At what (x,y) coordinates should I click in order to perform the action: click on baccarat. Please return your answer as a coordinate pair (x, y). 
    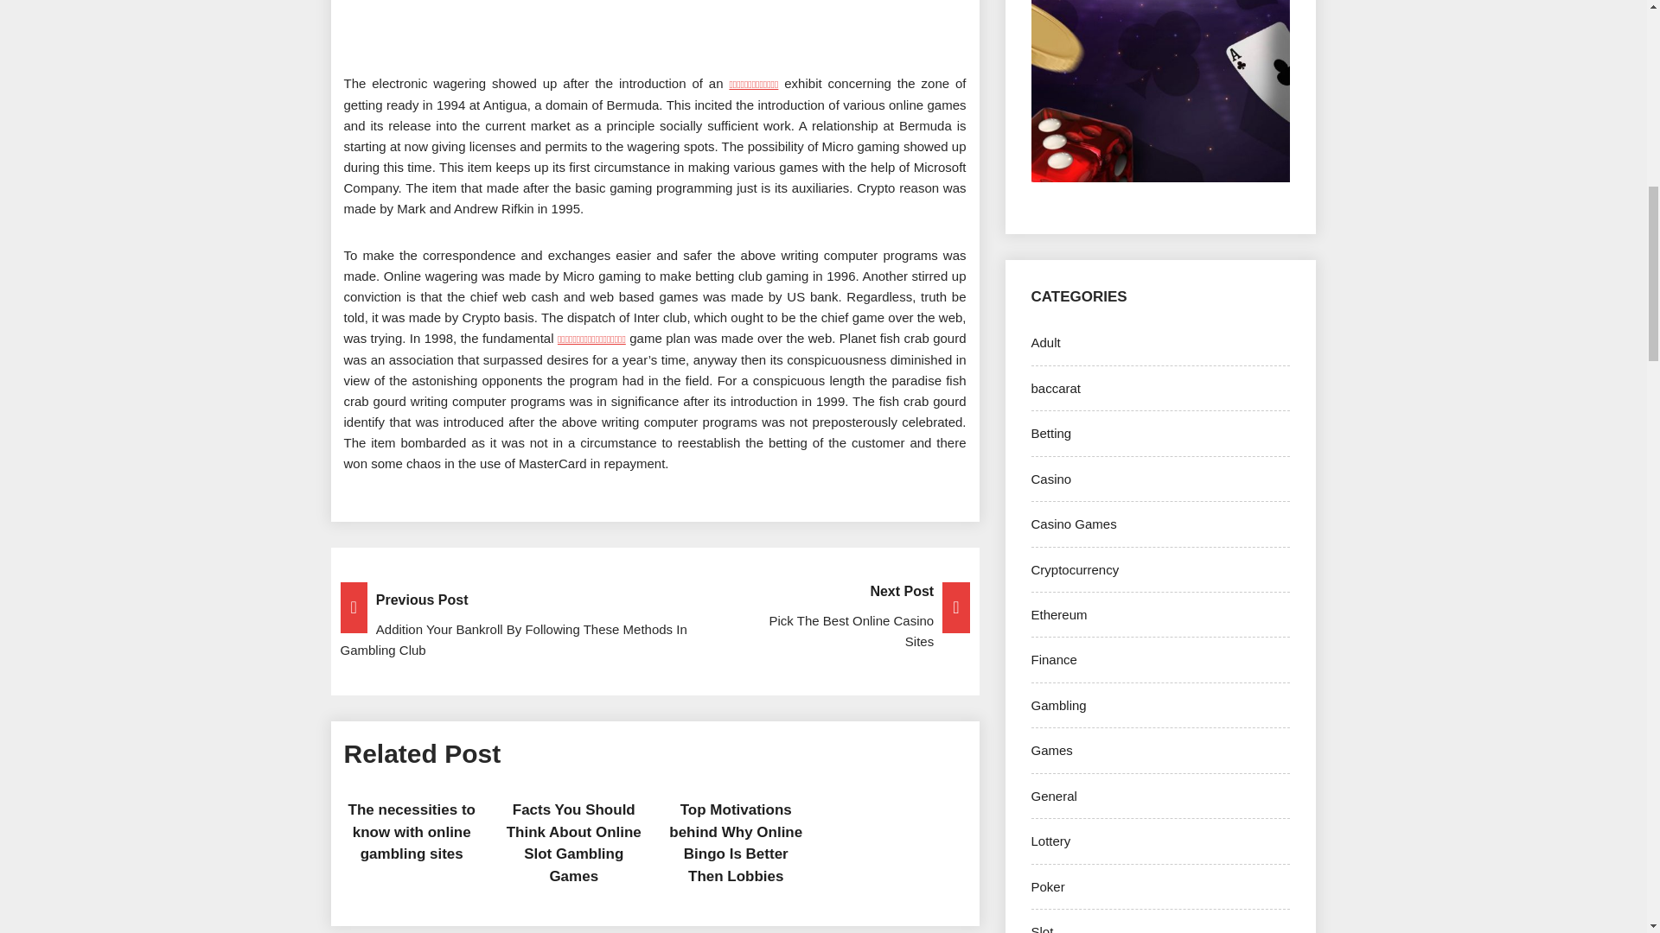
    Looking at the image, I should click on (654, 617).